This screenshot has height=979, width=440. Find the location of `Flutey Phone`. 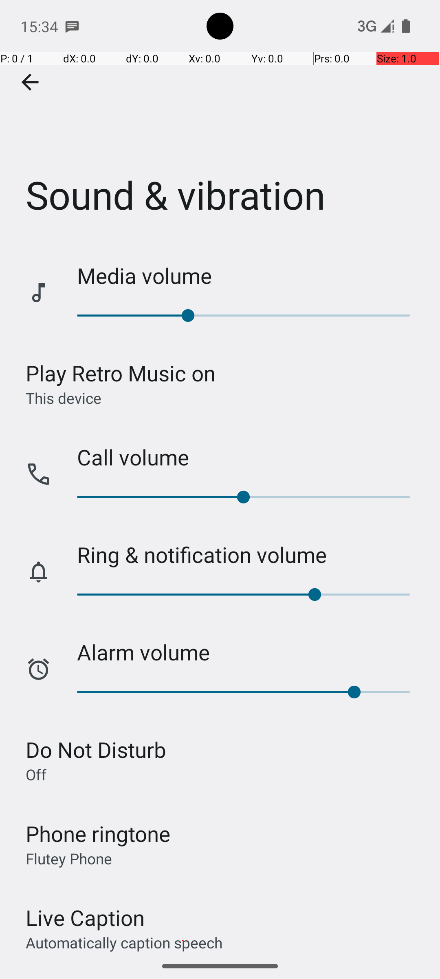

Flutey Phone is located at coordinates (69, 858).